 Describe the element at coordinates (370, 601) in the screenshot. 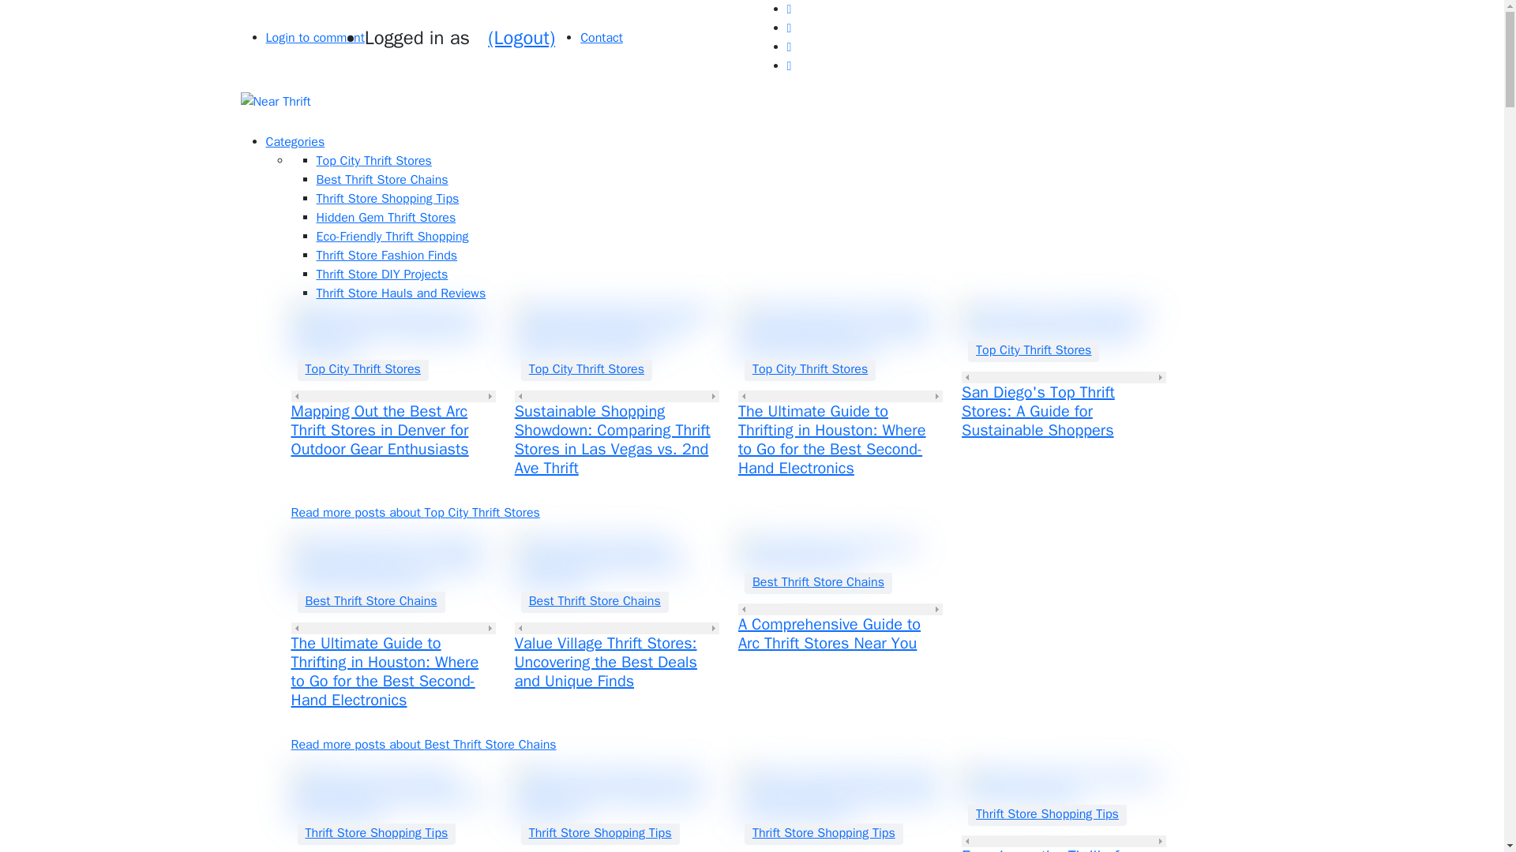

I see `Best Thrift Store Chains` at that location.